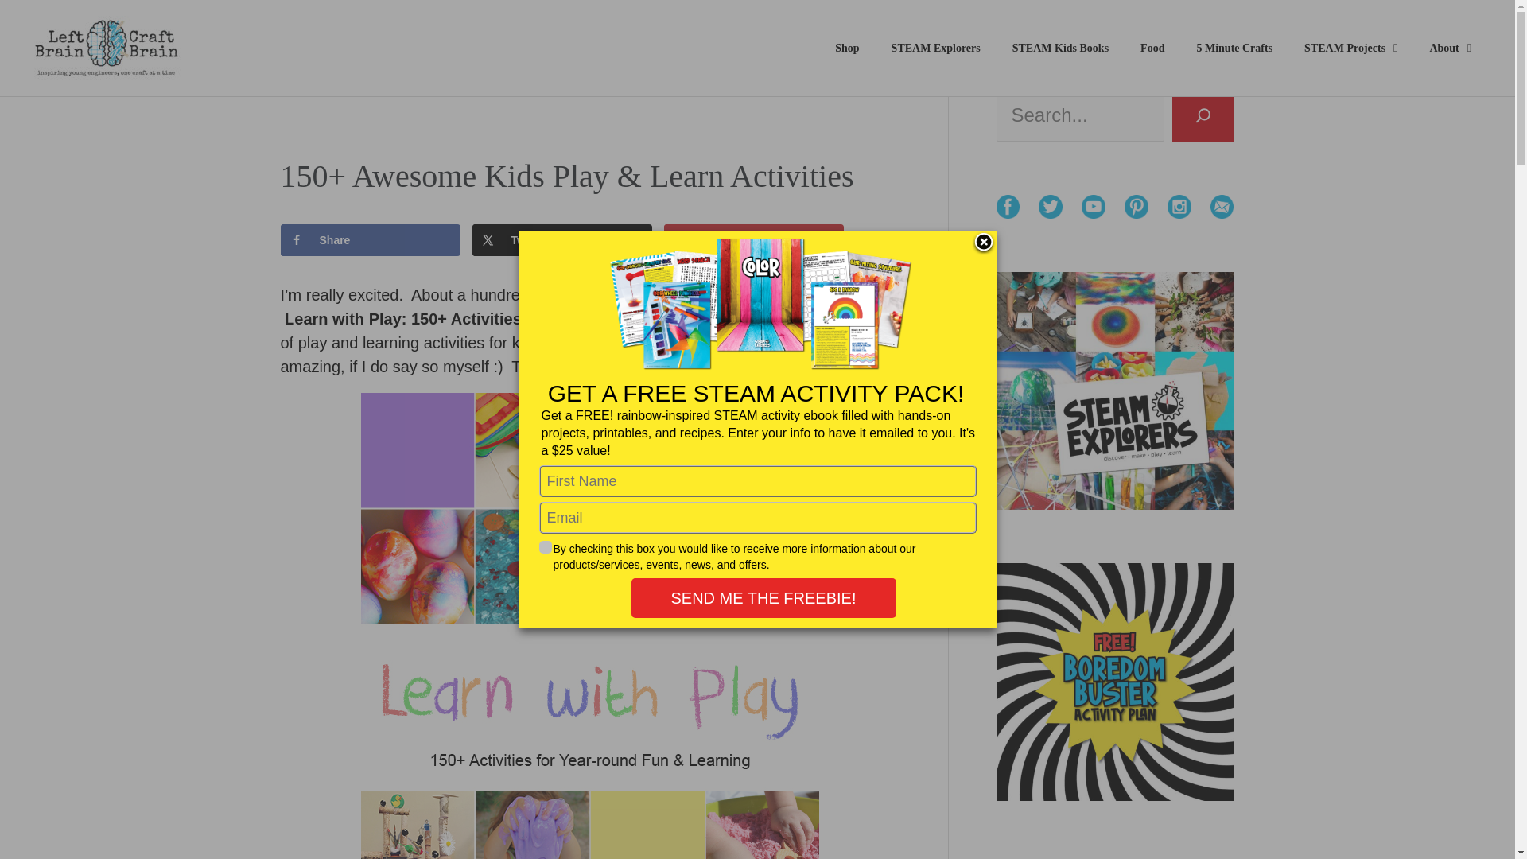 This screenshot has height=859, width=1527. I want to click on Close, so click(983, 243).